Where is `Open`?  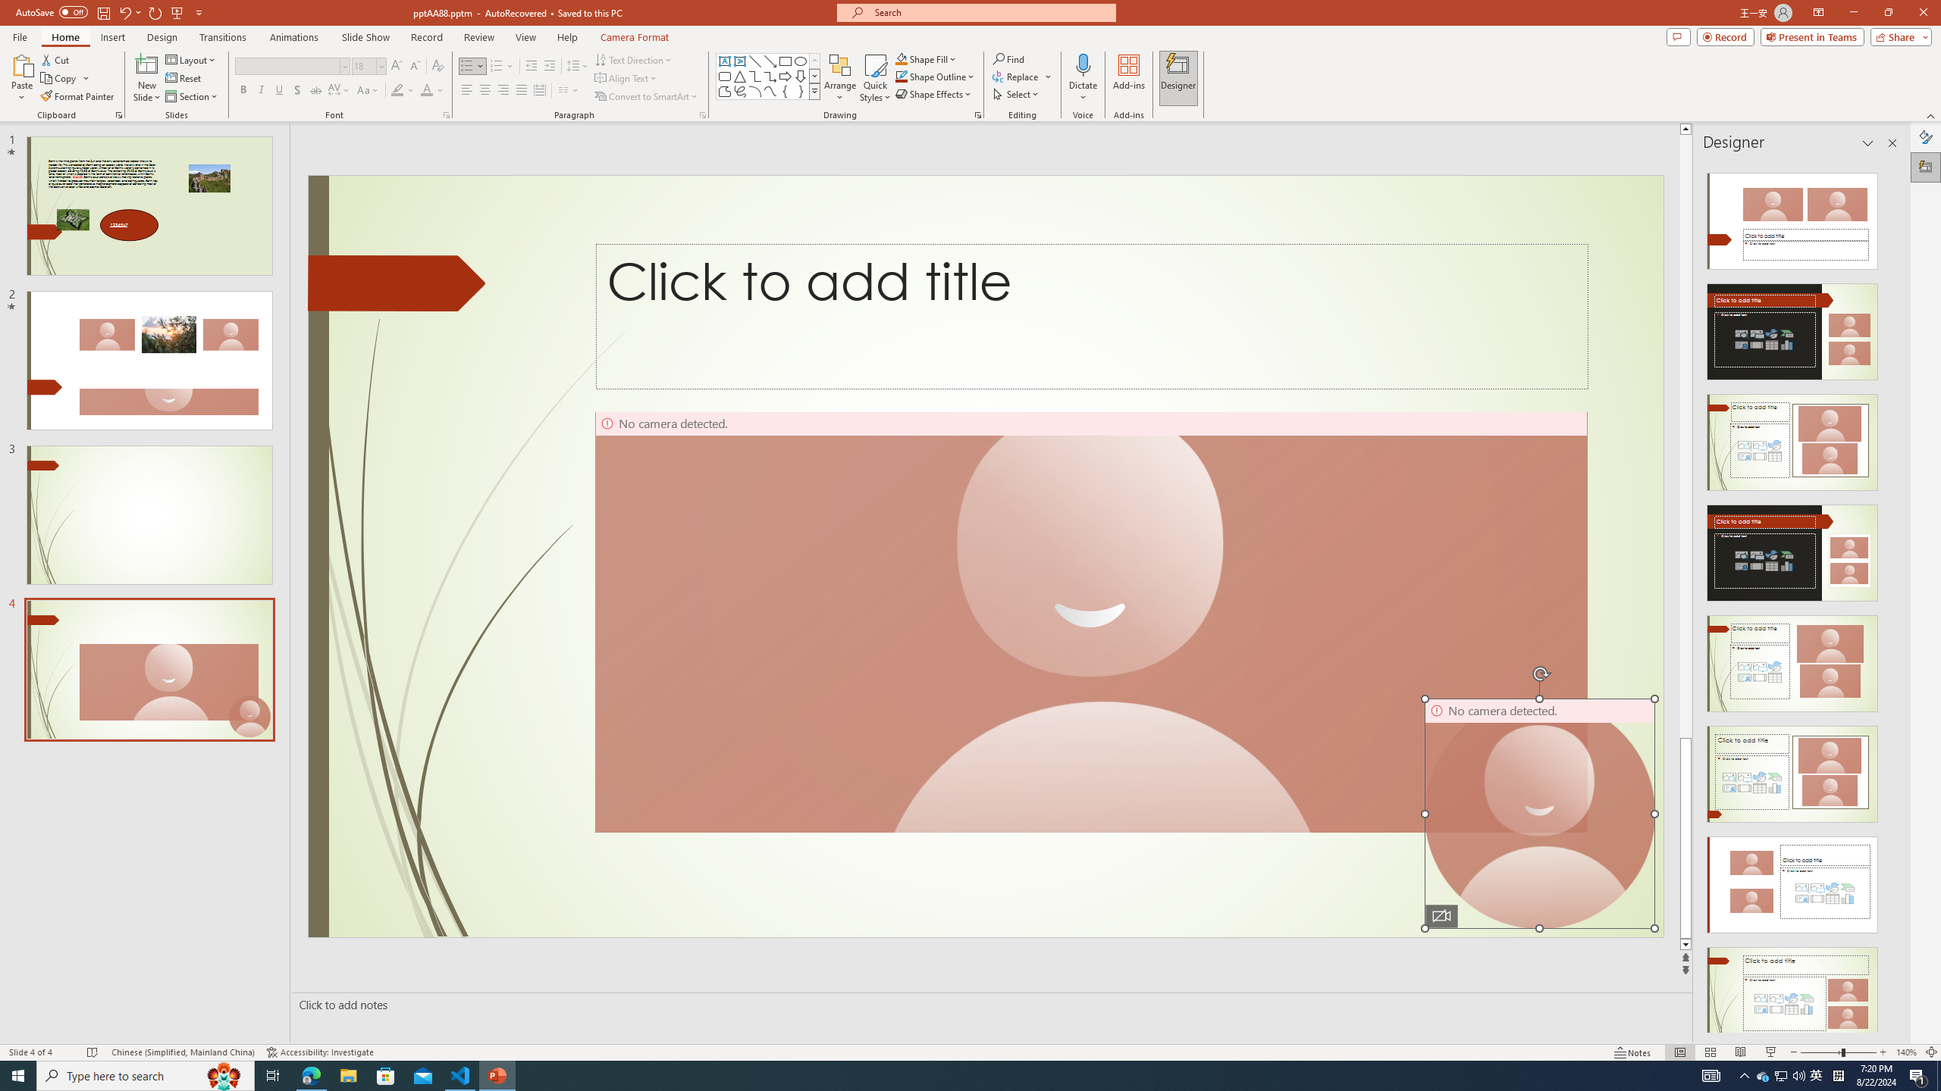 Open is located at coordinates (381, 65).